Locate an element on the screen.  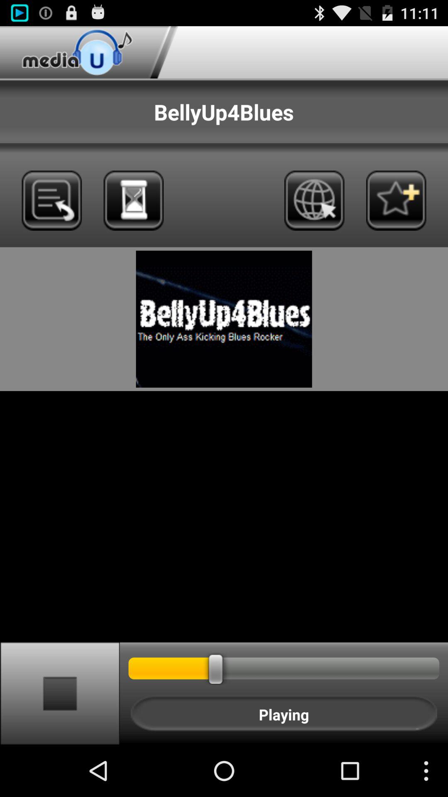
launch icon below the bellyup4blues item is located at coordinates (314, 200).